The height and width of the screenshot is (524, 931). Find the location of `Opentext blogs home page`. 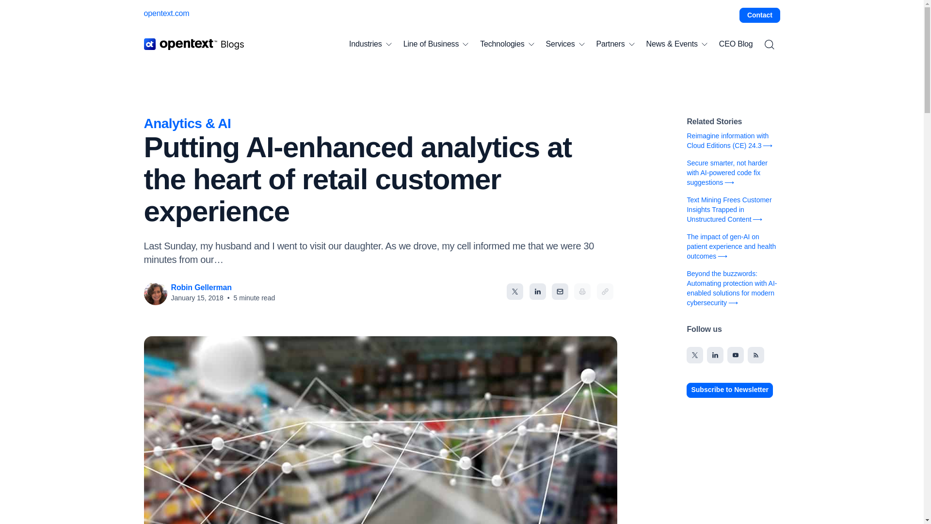

Opentext blogs home page is located at coordinates (193, 44).